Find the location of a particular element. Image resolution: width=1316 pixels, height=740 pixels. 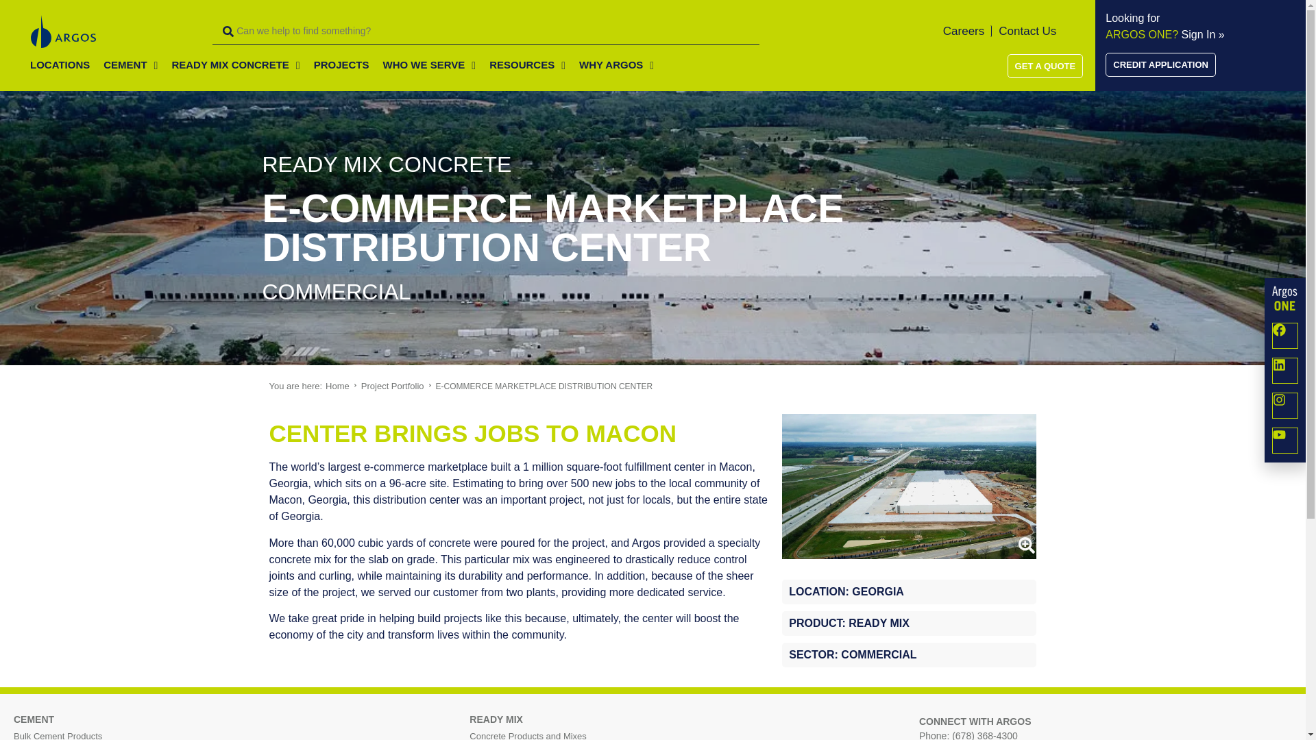

Project Portfolio is located at coordinates (392, 386).